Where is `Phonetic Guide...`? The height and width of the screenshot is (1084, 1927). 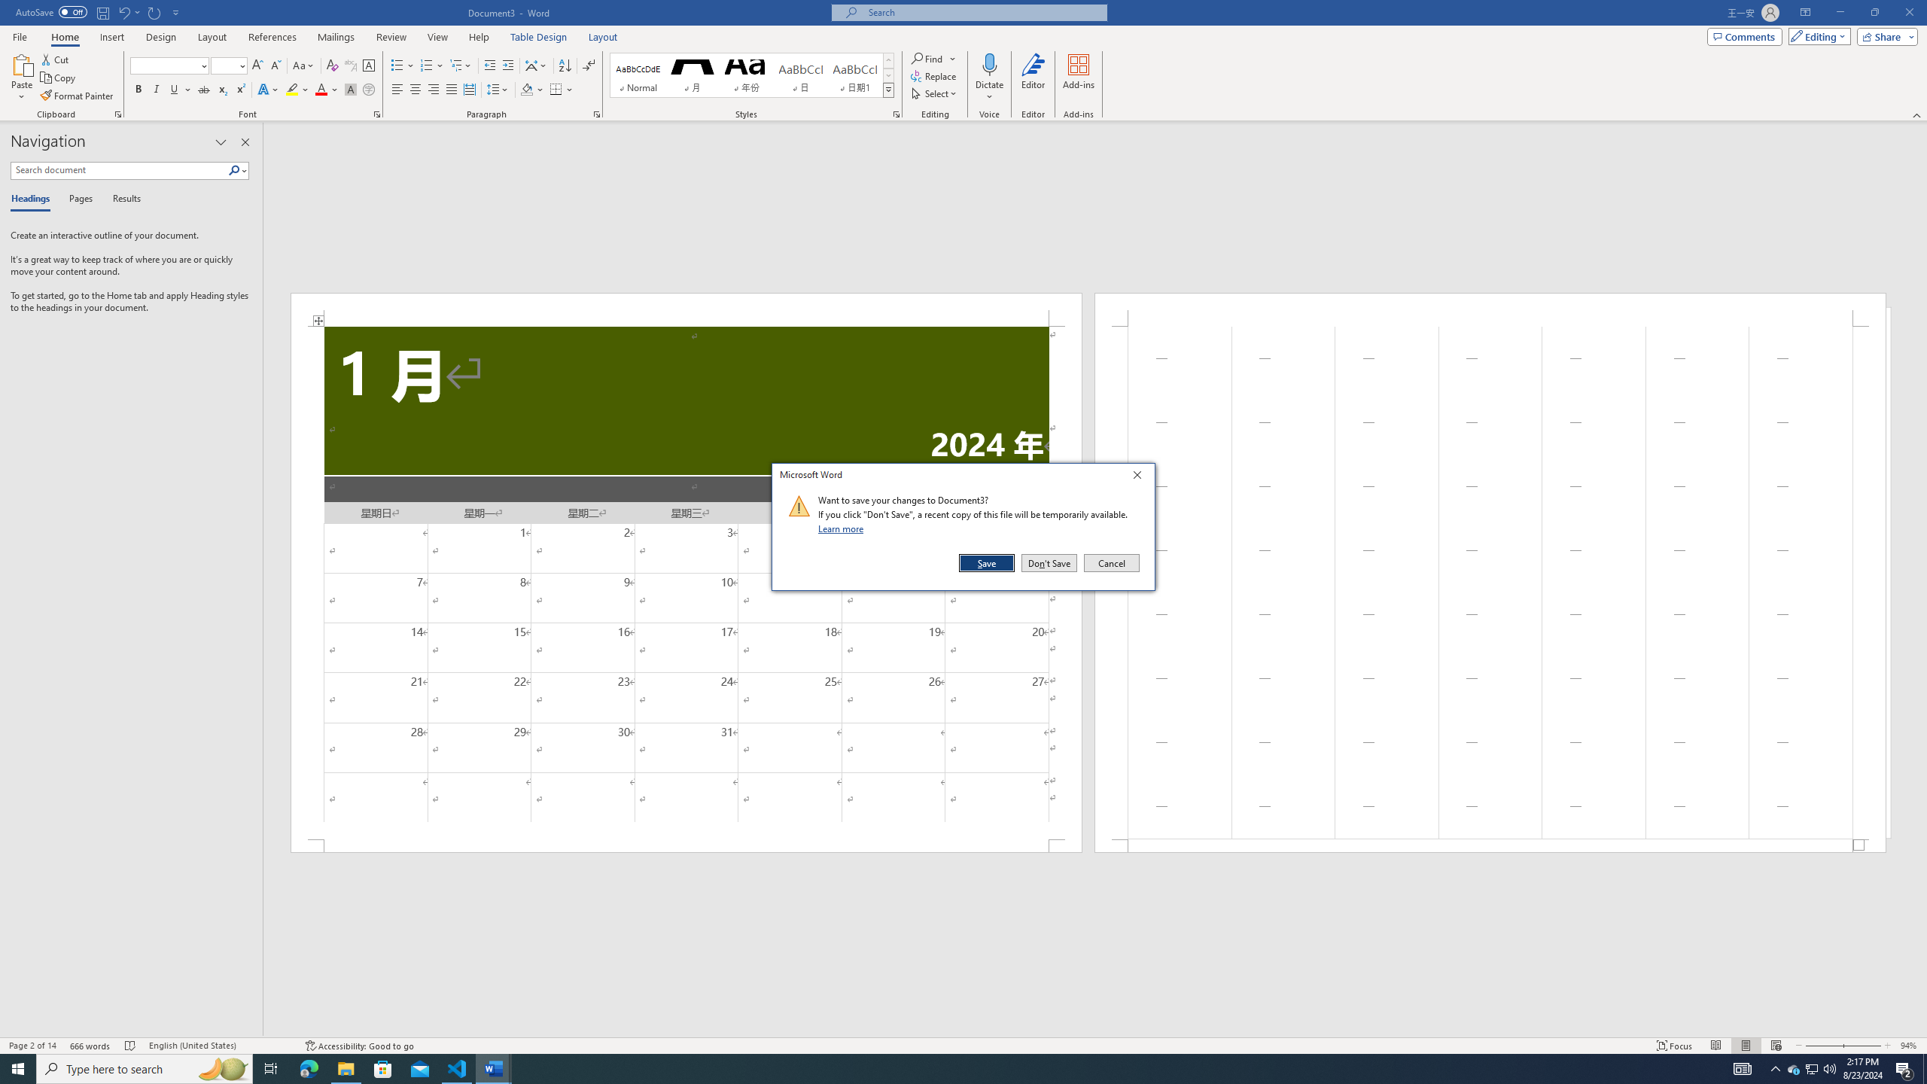
Phonetic Guide... is located at coordinates (351, 66).